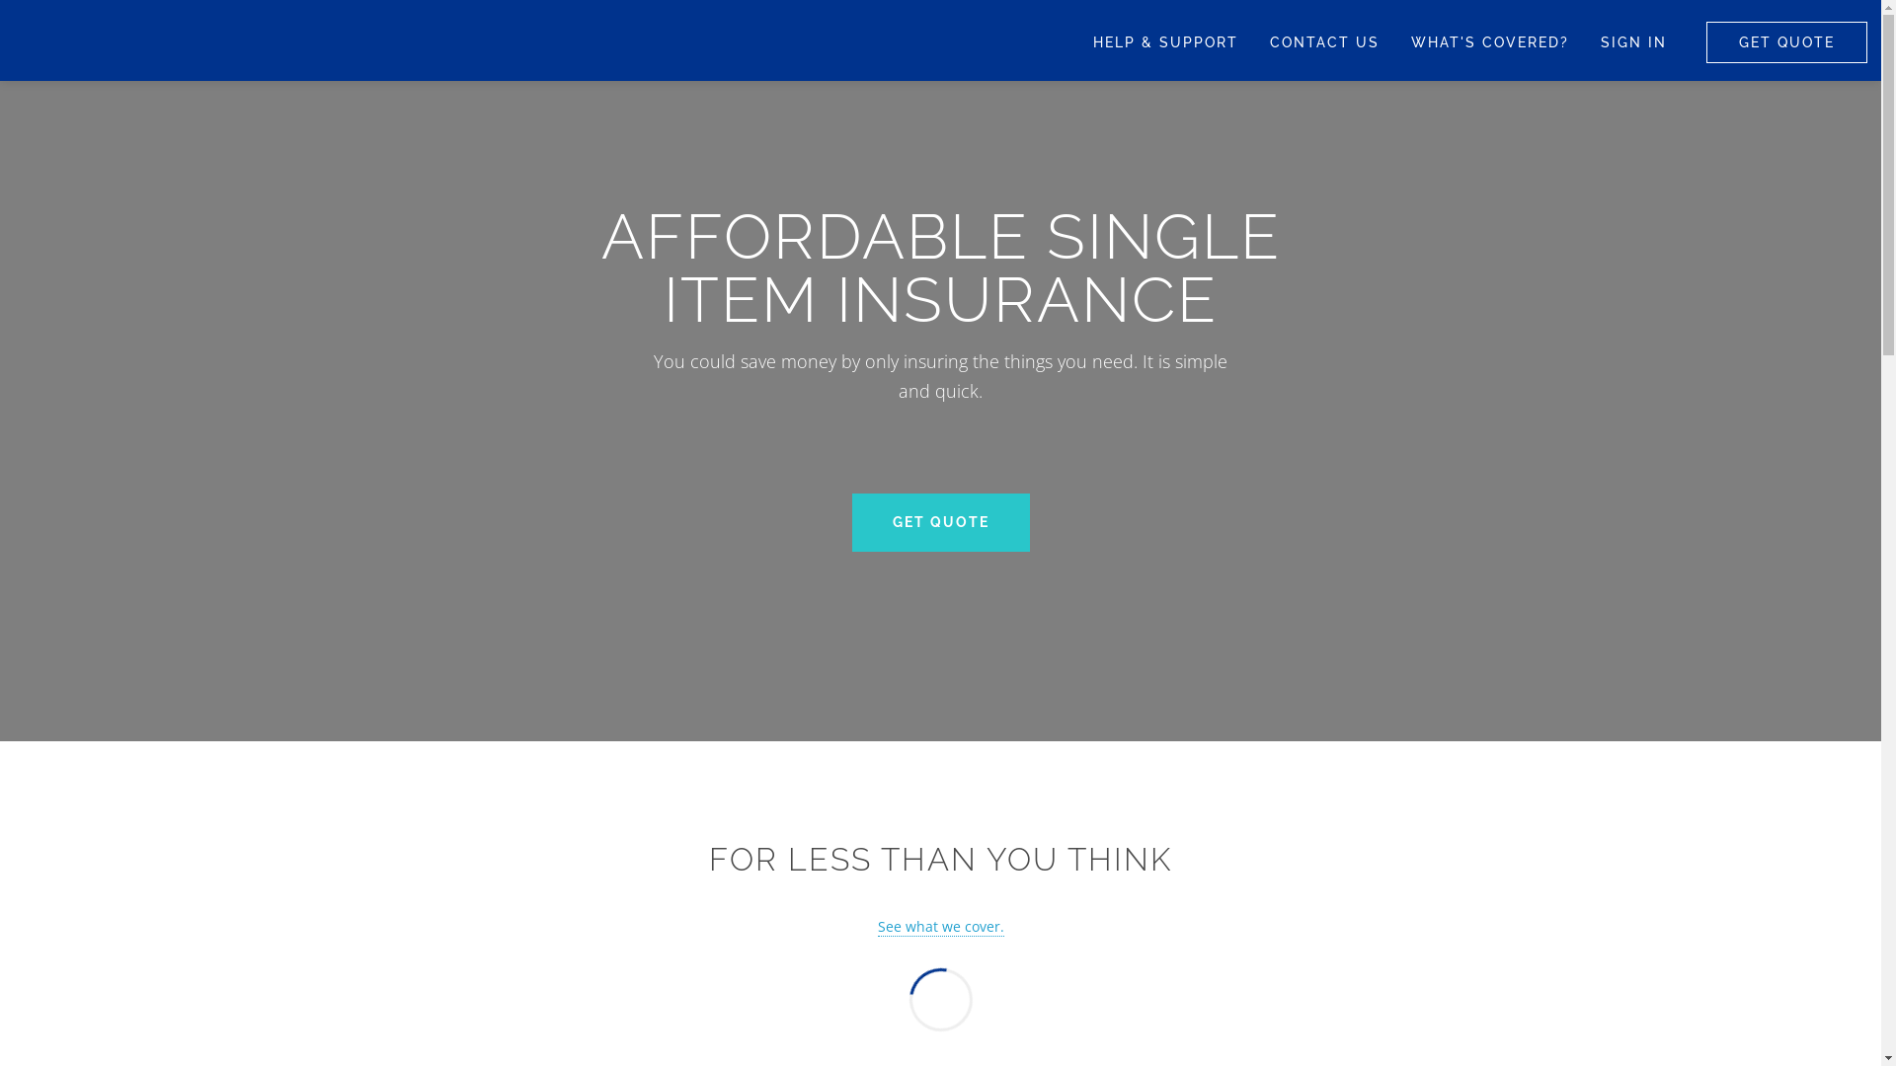 This screenshot has width=1896, height=1066. What do you see at coordinates (1165, 42) in the screenshot?
I see `HELP & SUPPORT` at bounding box center [1165, 42].